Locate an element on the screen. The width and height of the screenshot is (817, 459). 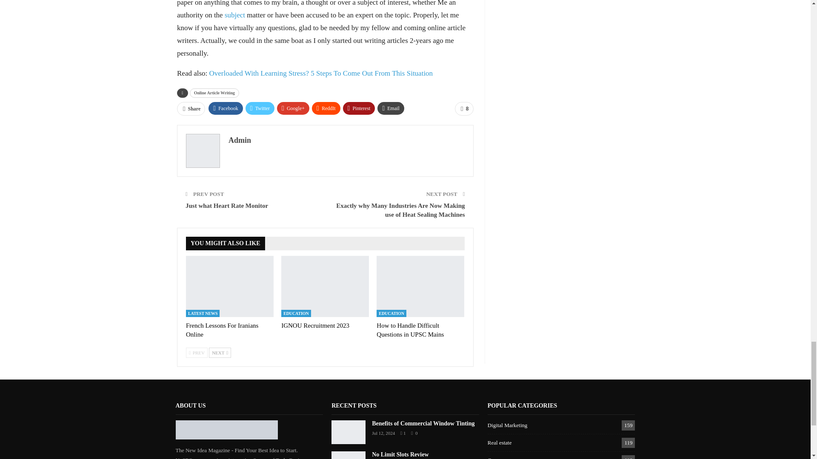
Previous is located at coordinates (197, 353).